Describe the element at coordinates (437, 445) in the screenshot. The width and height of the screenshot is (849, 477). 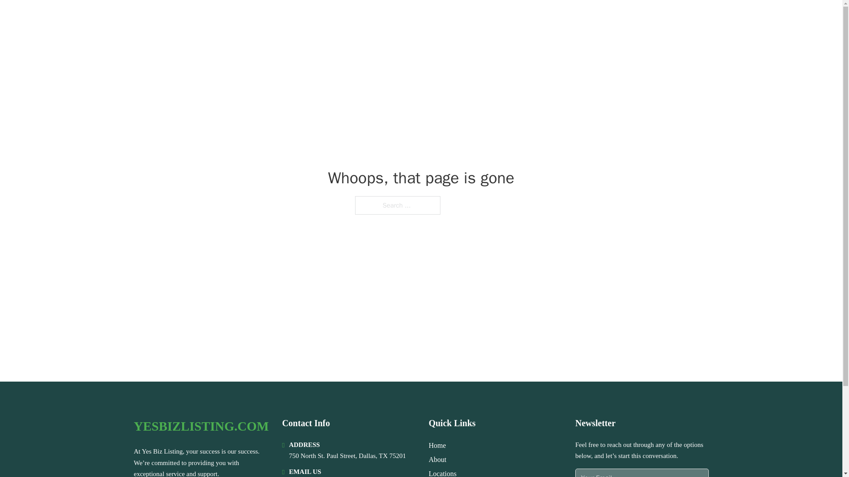
I see `Home` at that location.